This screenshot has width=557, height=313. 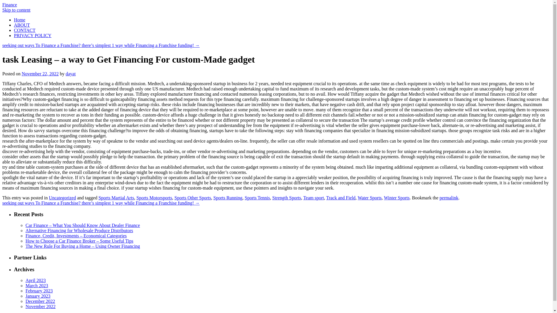 What do you see at coordinates (154, 198) in the screenshot?
I see `Sports Motorsports` at bounding box center [154, 198].